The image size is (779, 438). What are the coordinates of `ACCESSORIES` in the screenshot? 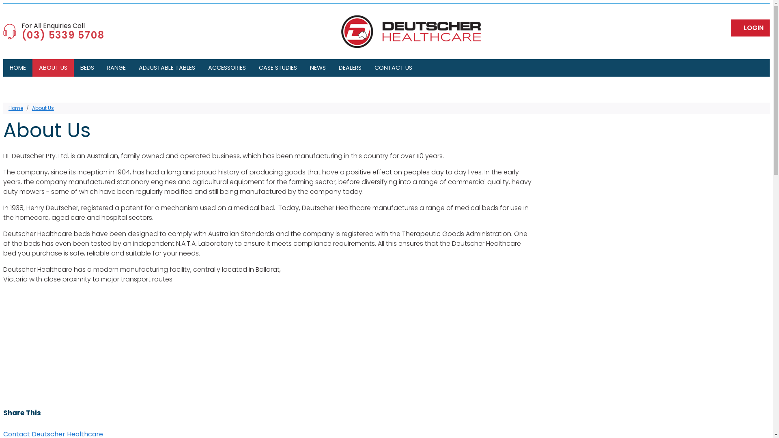 It's located at (227, 68).